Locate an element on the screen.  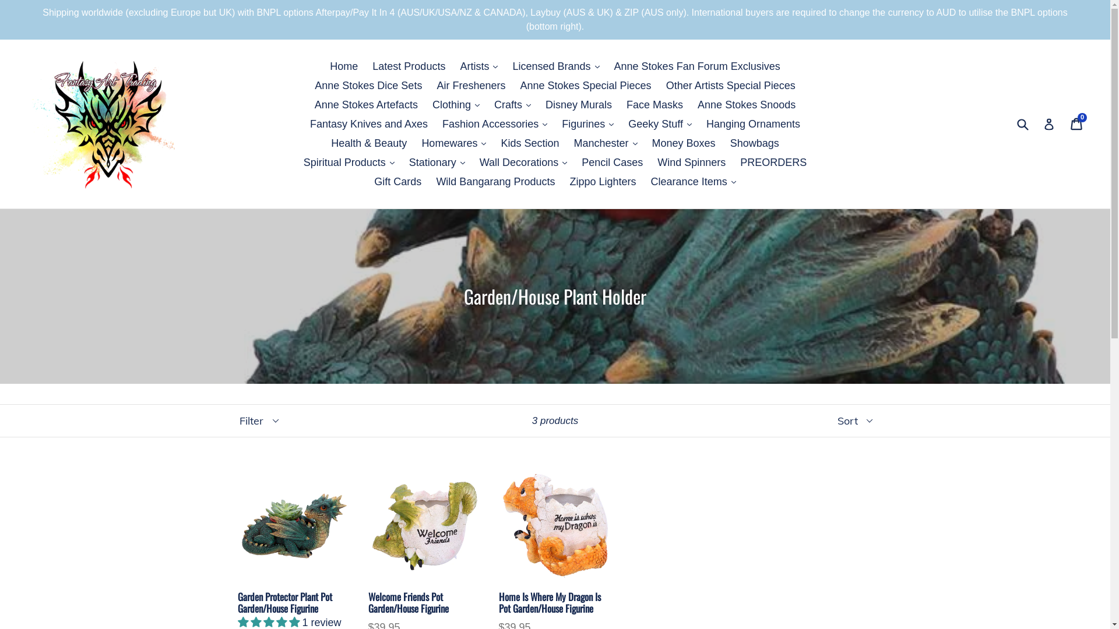
Anne Stokes Artefacts is located at coordinates (366, 105).